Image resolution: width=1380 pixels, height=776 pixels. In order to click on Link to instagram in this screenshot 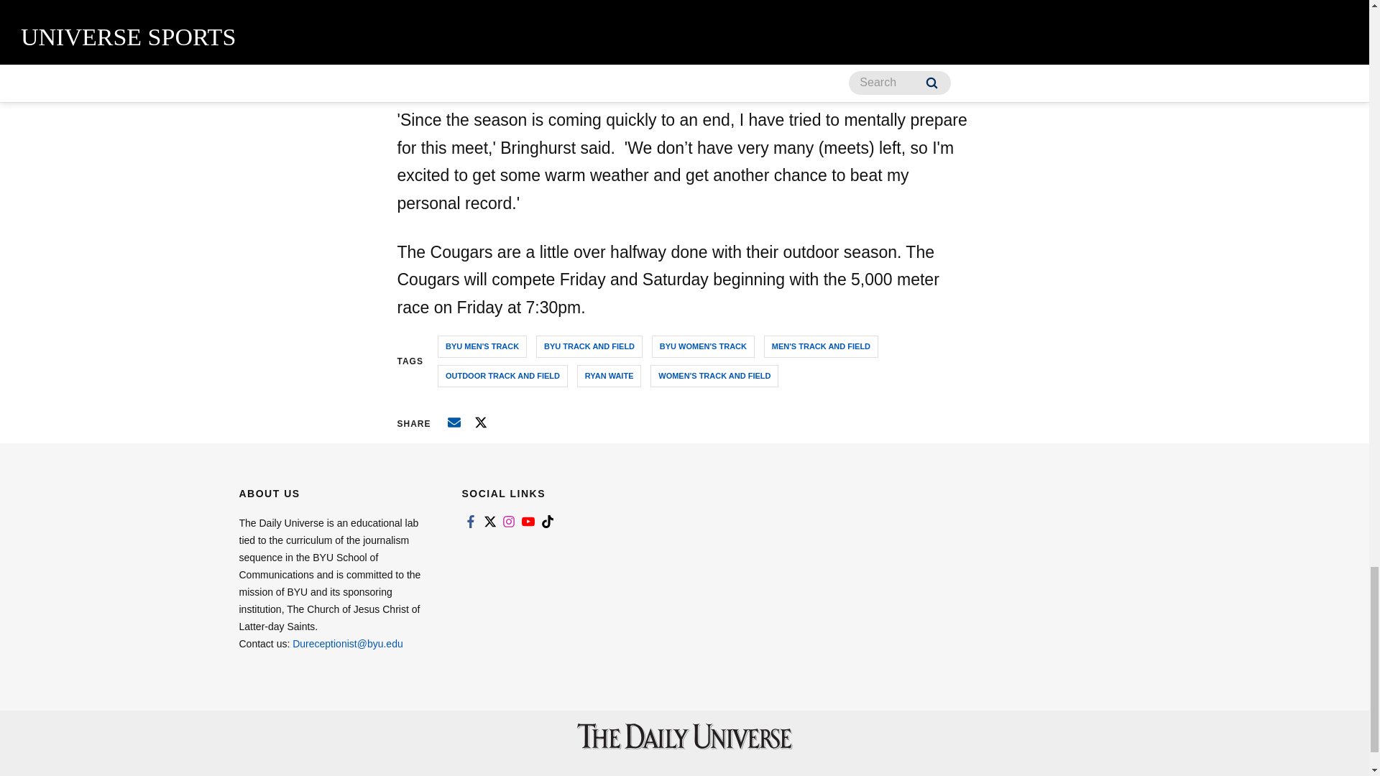, I will do `click(509, 522)`.